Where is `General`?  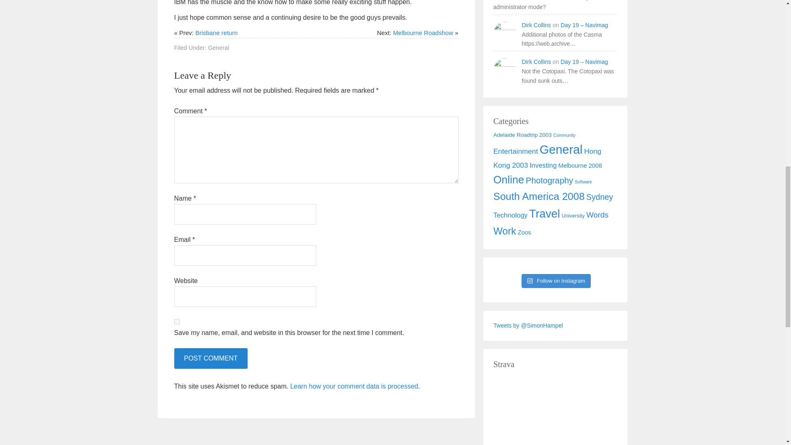
General is located at coordinates (218, 48).